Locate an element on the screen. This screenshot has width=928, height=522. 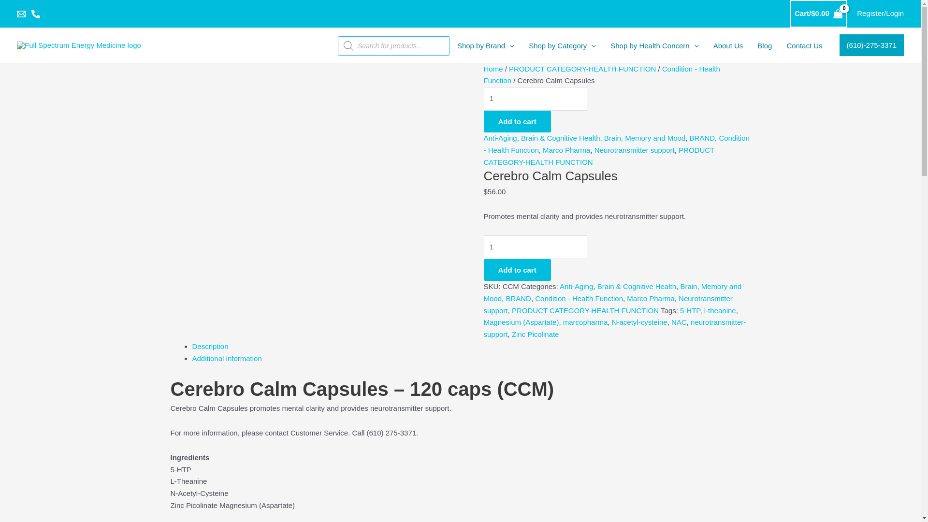
1 is located at coordinates (536, 99).